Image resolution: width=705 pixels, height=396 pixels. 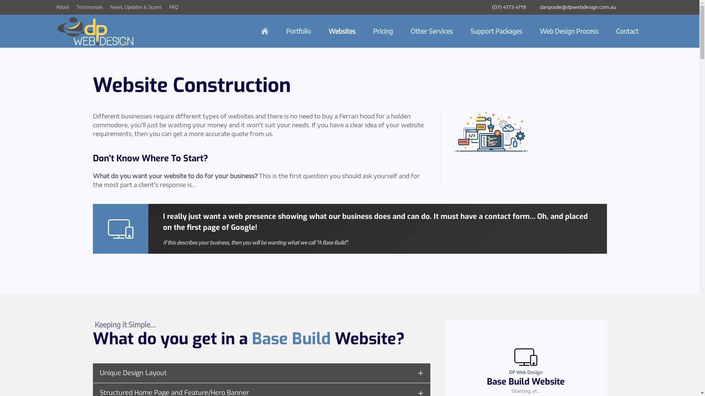 What do you see at coordinates (62, 7) in the screenshot?
I see `About` at bounding box center [62, 7].